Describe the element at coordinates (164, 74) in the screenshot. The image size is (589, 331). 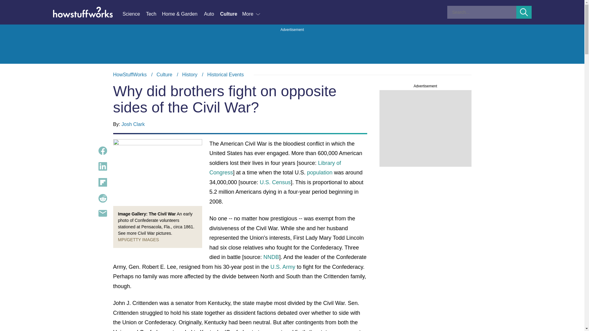
I see `Share Content on Reddit` at that location.